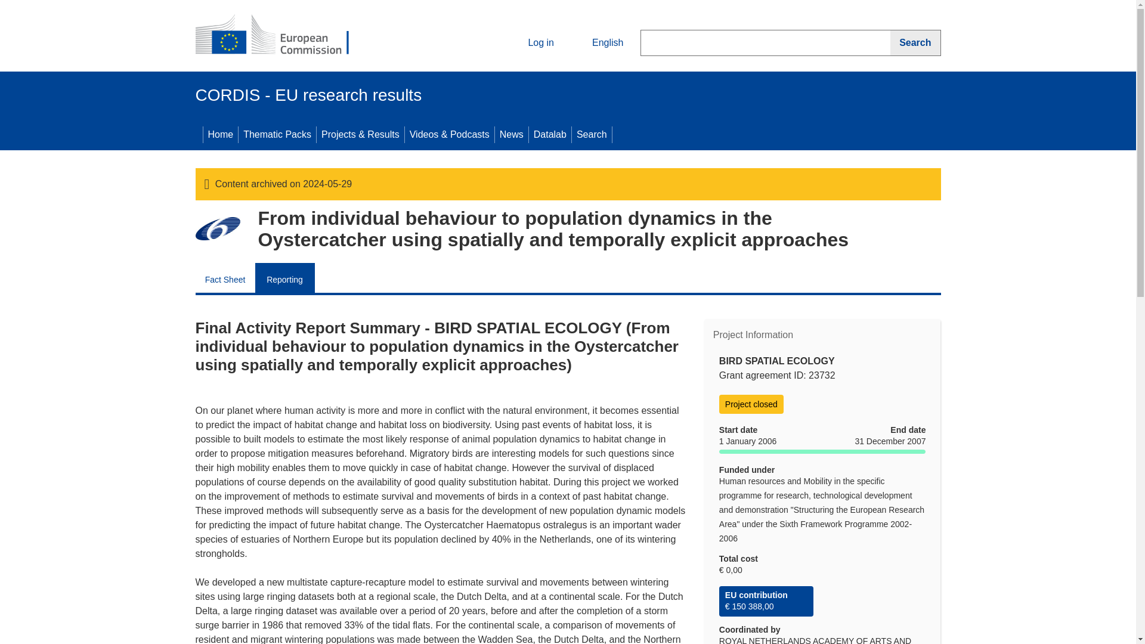 Image resolution: width=1145 pixels, height=644 pixels. I want to click on Fact Sheet, so click(225, 278).